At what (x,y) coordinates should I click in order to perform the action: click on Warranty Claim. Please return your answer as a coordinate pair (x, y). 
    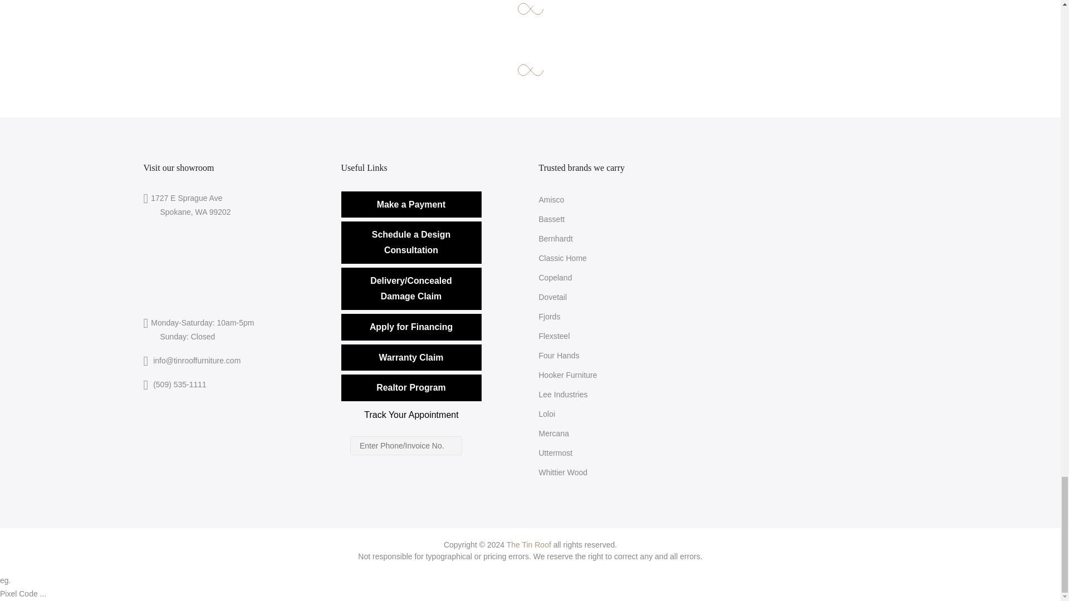
    Looking at the image, I should click on (411, 357).